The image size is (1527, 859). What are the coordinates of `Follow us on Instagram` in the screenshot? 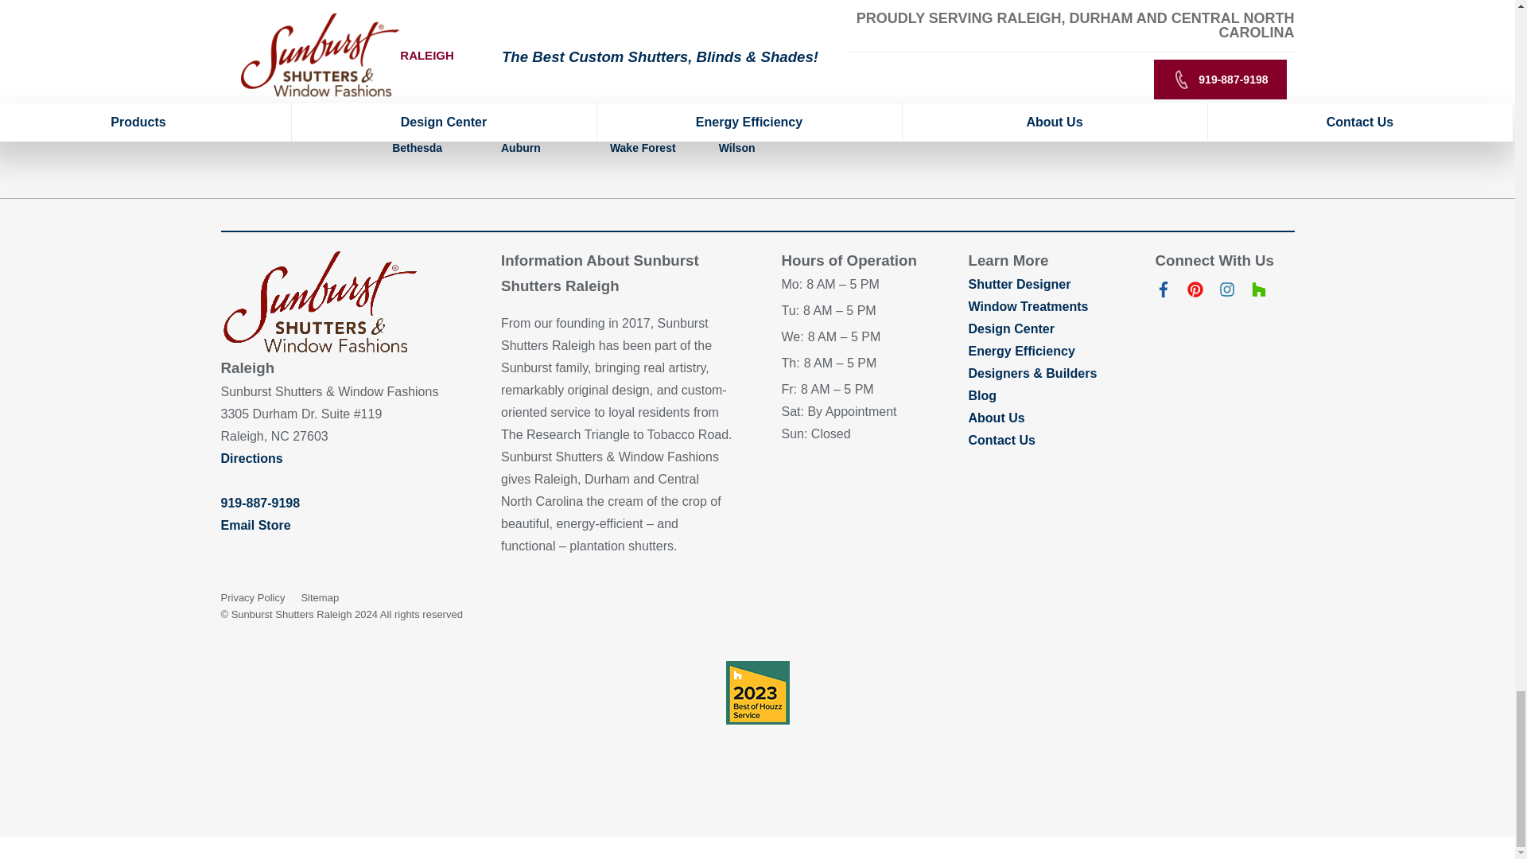 It's located at (1226, 293).